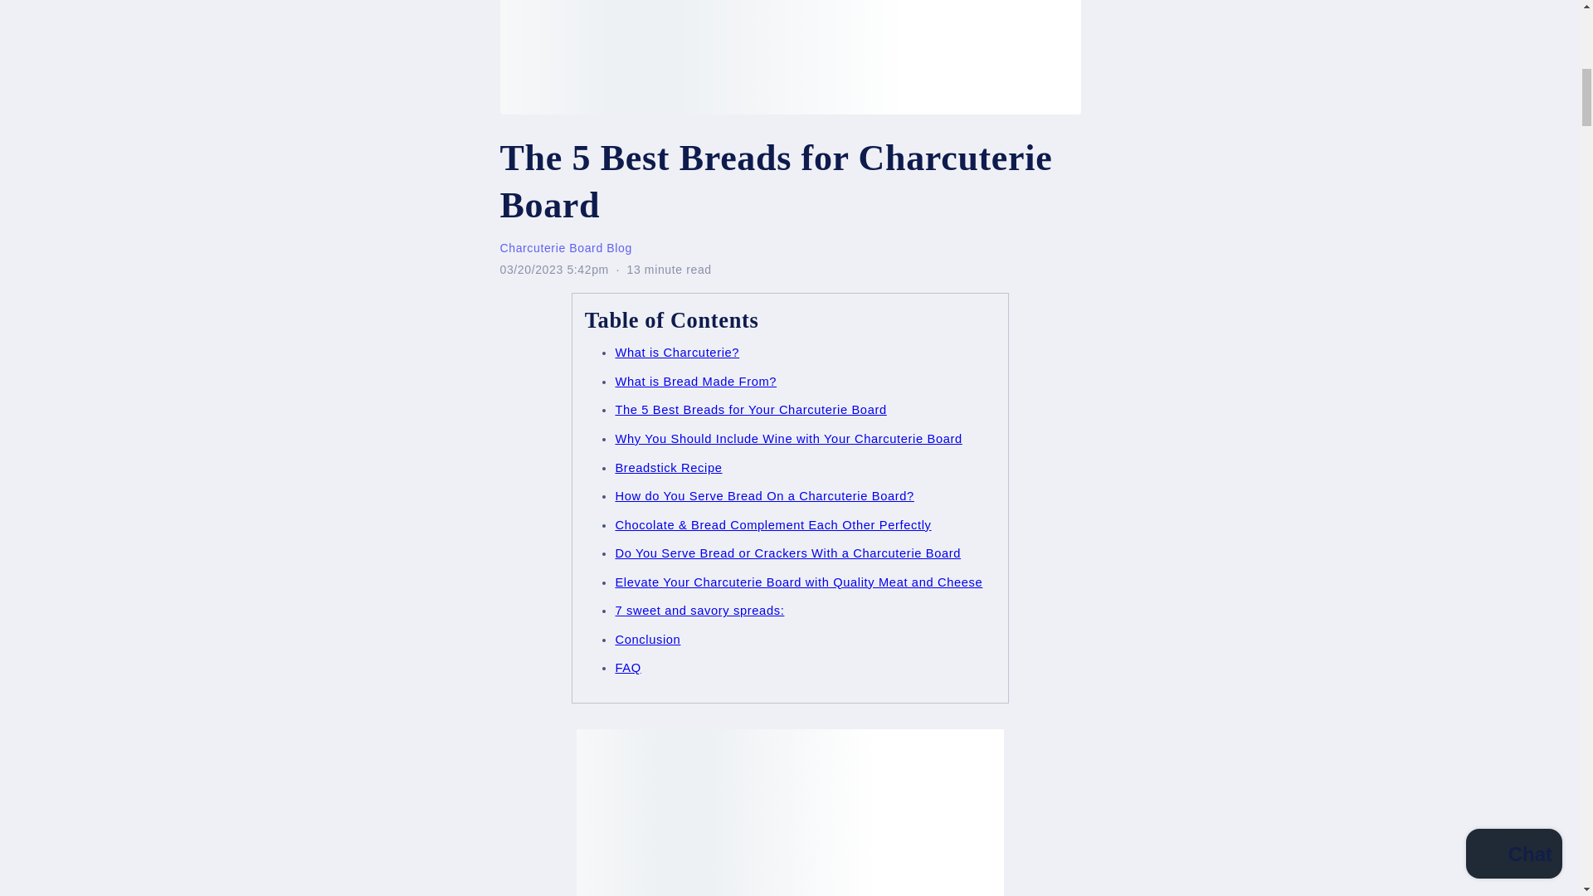 This screenshot has width=1593, height=896. Describe the element at coordinates (788, 438) in the screenshot. I see `Why You Should Include Wine with Your Charcuterie Board` at that location.